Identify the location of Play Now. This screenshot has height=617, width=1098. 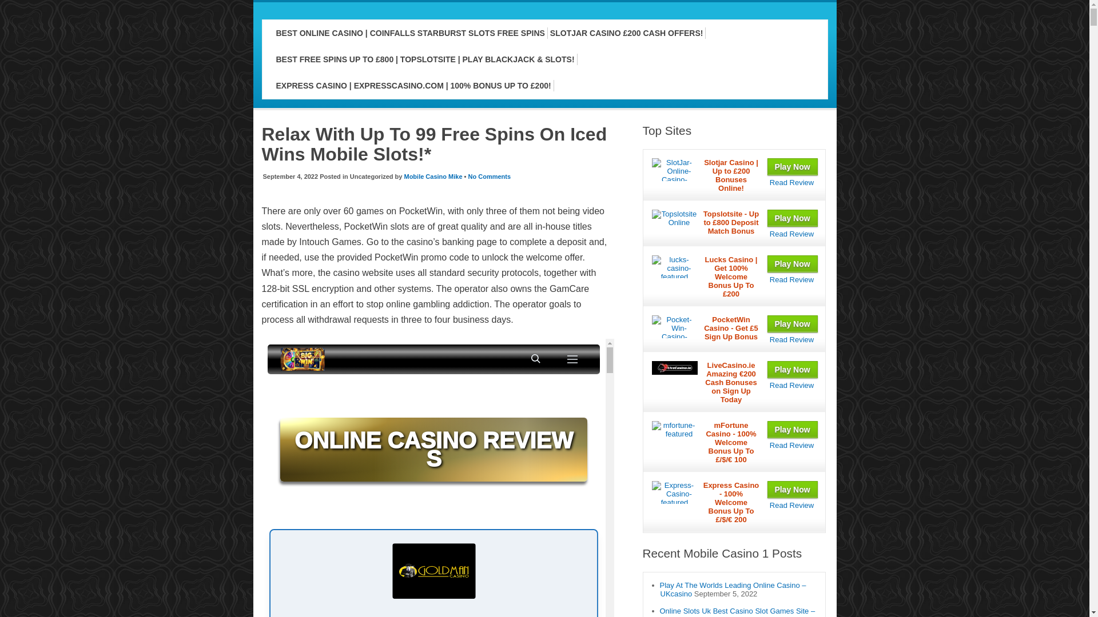
(793, 369).